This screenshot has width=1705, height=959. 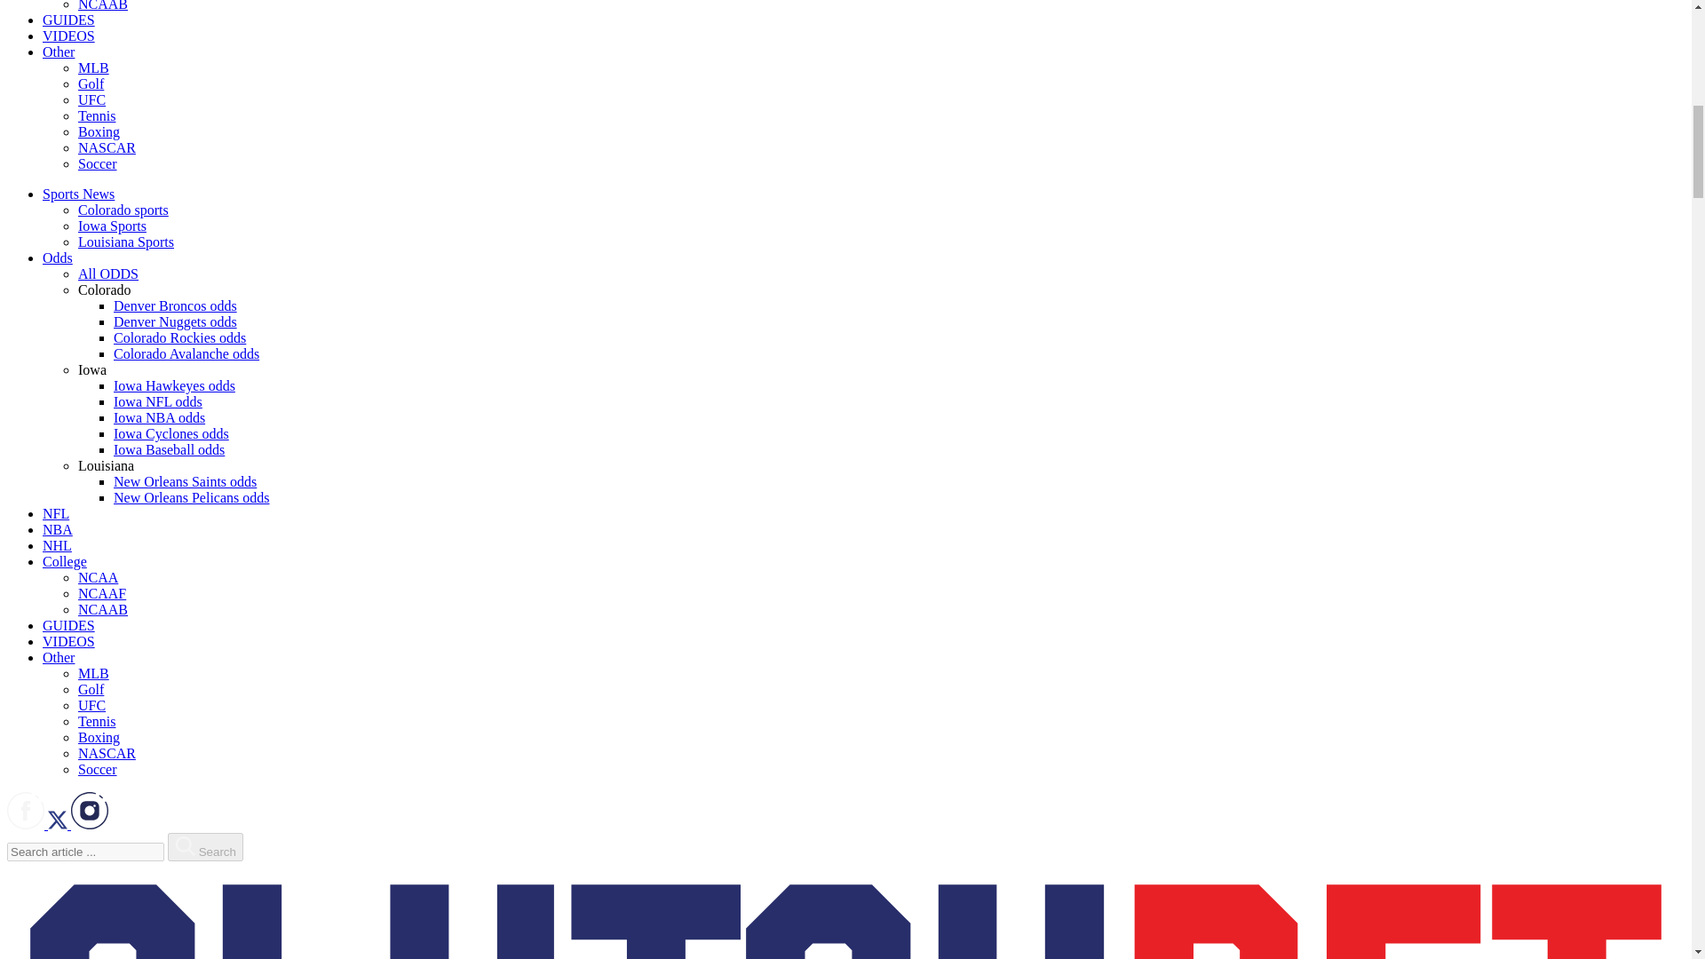 What do you see at coordinates (98, 163) in the screenshot?
I see `Soccer` at bounding box center [98, 163].